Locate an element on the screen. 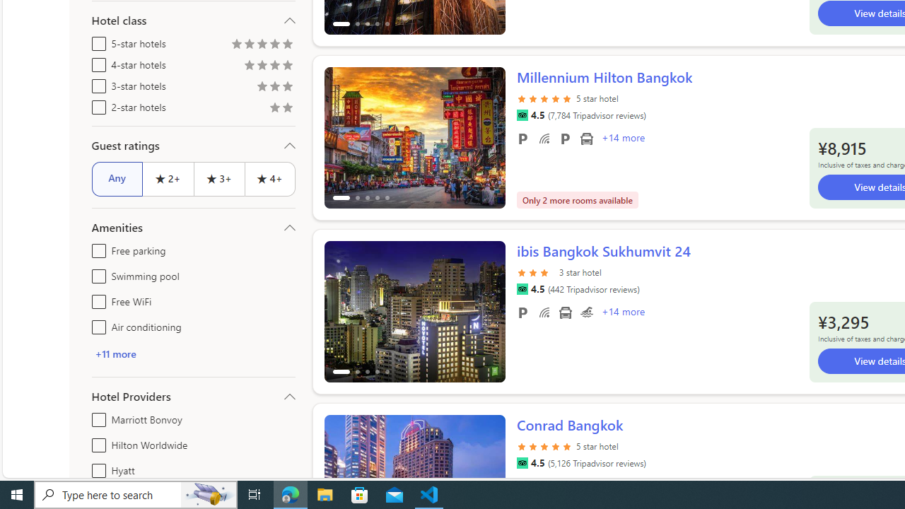  2-star hotels is located at coordinates (96, 105).